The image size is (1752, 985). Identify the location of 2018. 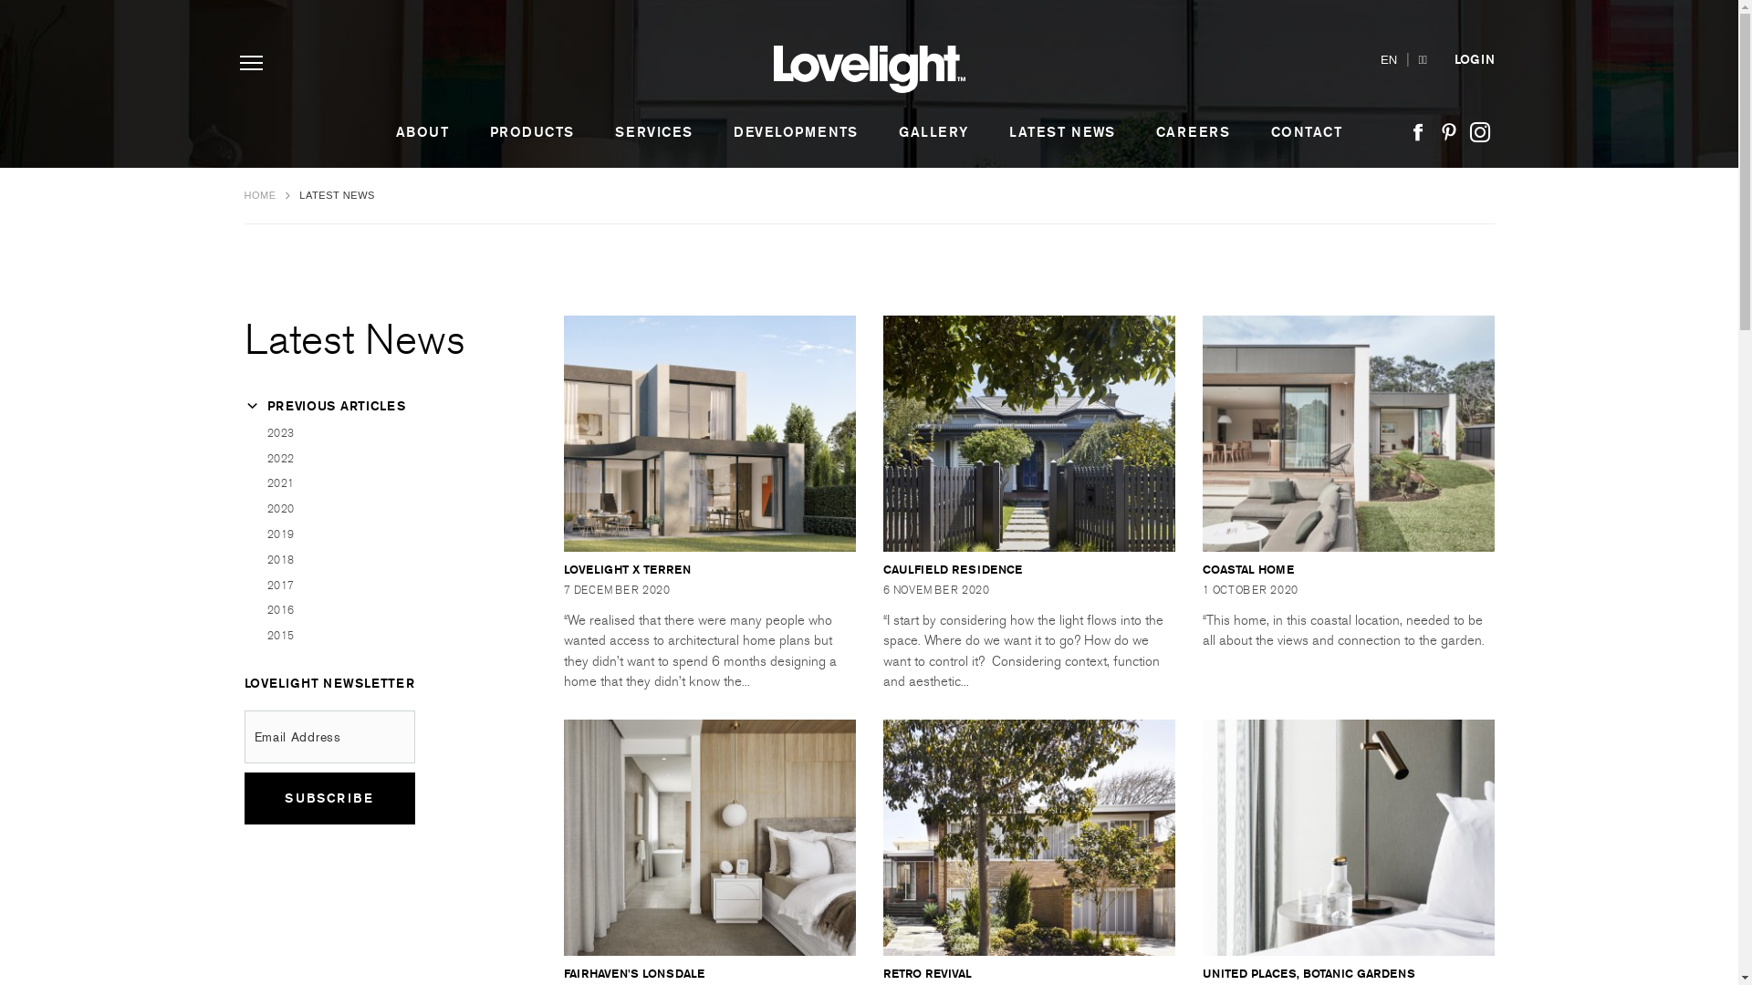
(383, 560).